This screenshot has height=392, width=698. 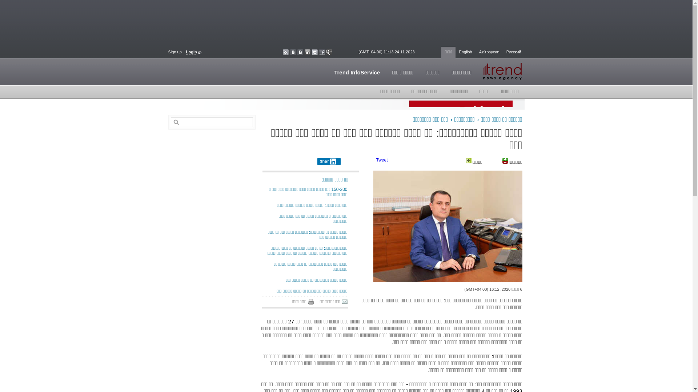 What do you see at coordinates (194, 52) in the screenshot?
I see `Login` at bounding box center [194, 52].